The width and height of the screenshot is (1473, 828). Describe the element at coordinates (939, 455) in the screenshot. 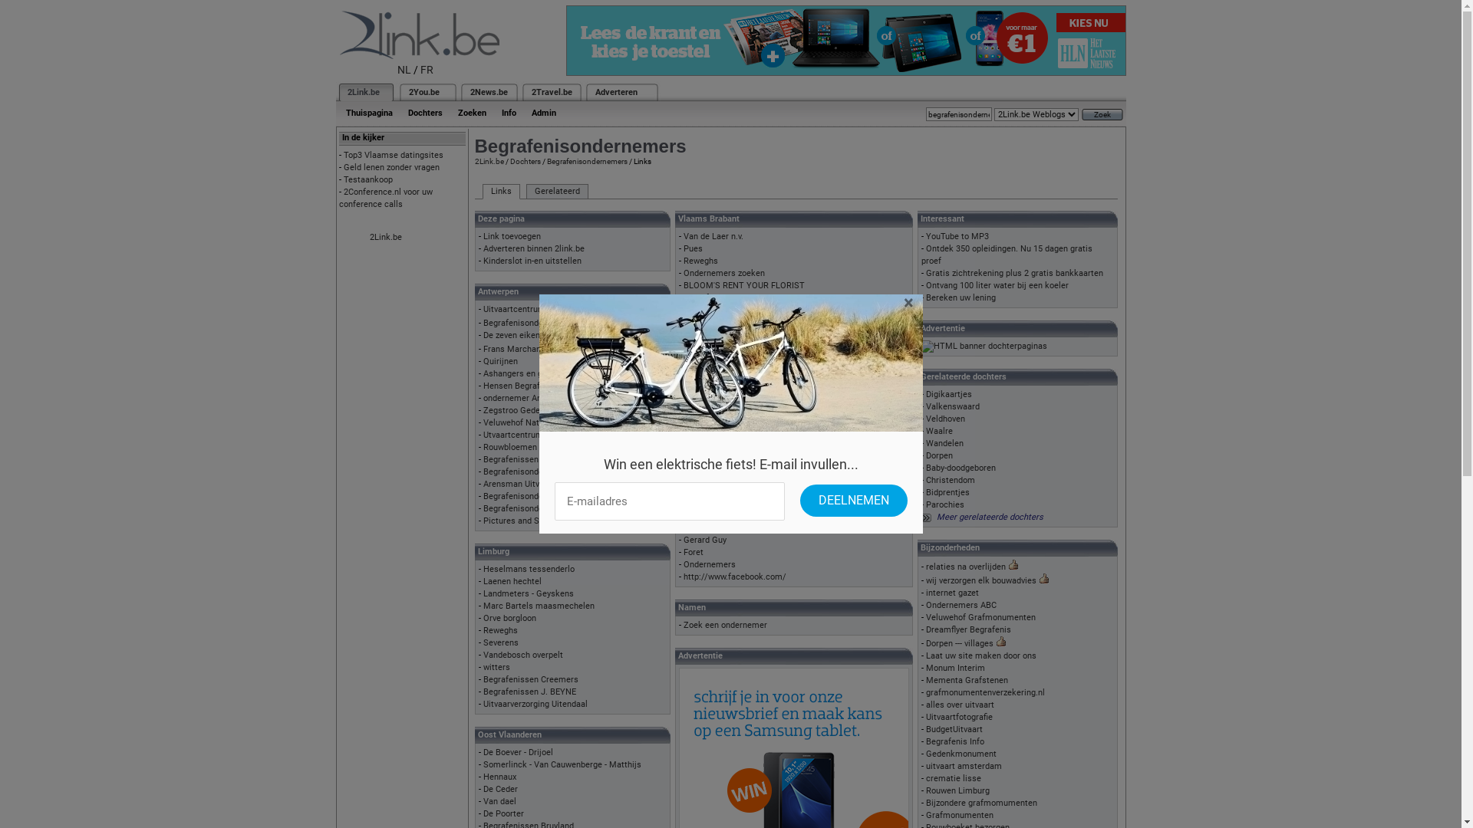

I see `Dorpen` at that location.